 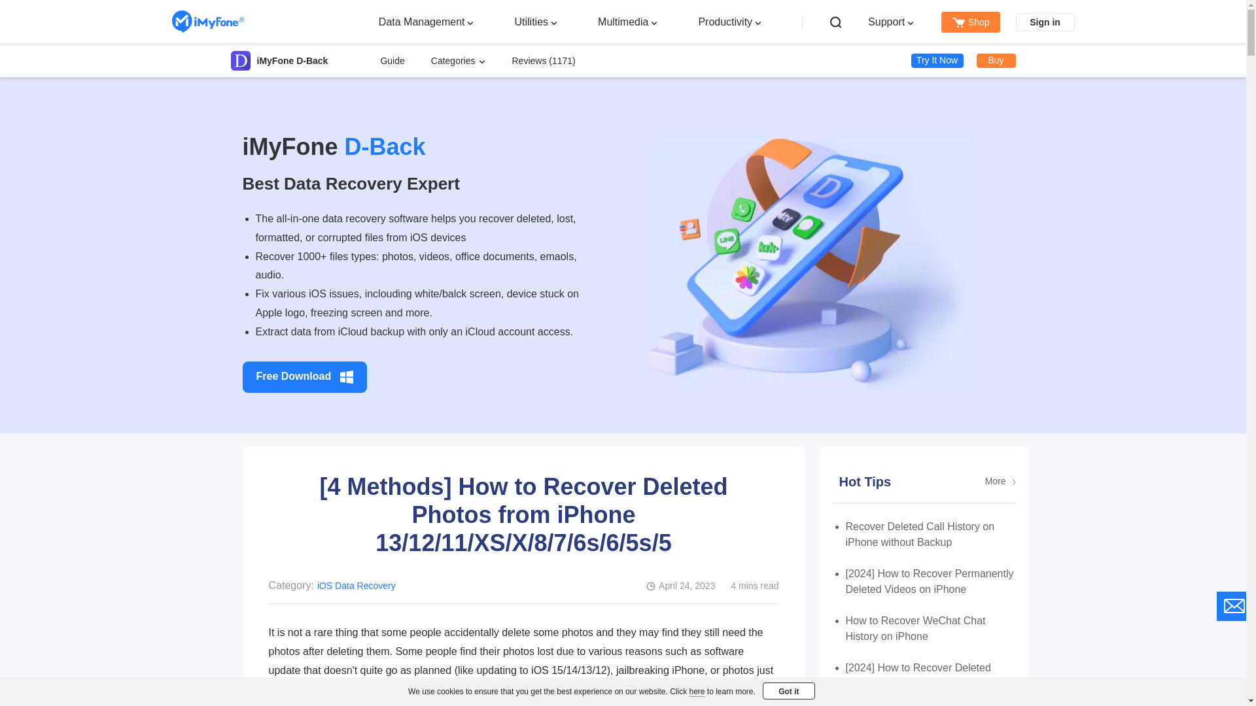 I want to click on Data Management, so click(x=421, y=21).